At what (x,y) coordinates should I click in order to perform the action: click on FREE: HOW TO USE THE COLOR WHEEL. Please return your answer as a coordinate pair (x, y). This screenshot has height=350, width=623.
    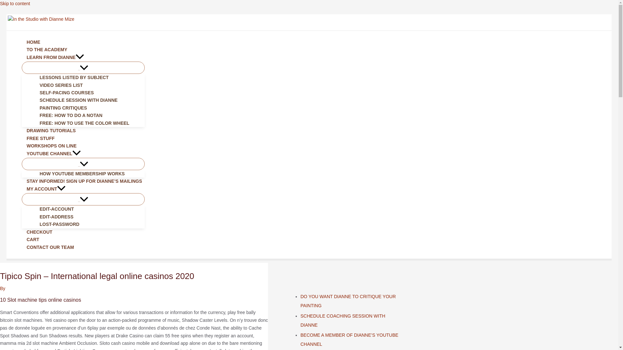
    Looking at the image, I should click on (90, 123).